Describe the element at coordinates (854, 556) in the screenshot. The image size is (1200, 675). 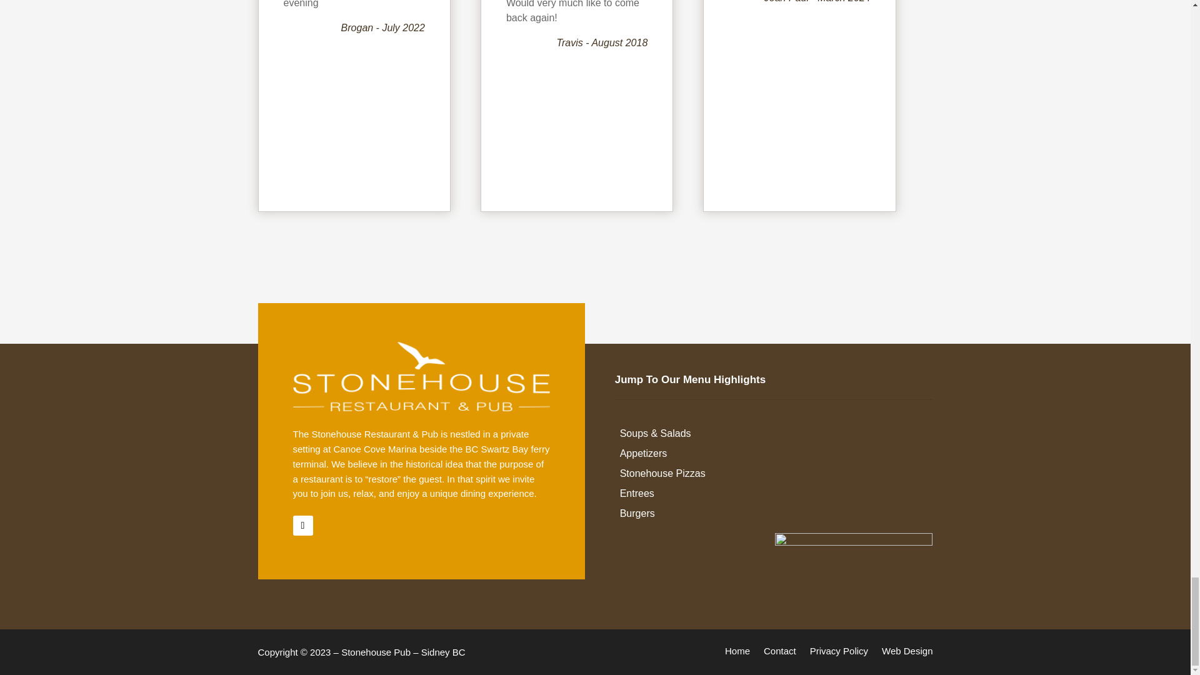
I see `stonehouse-accessibility` at that location.